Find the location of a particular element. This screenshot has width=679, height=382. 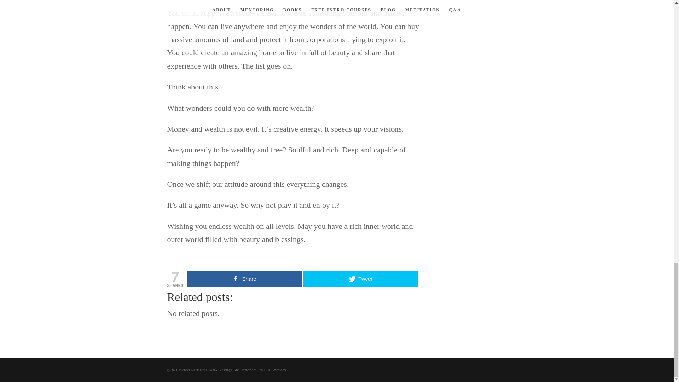

Tweet is located at coordinates (360, 279).